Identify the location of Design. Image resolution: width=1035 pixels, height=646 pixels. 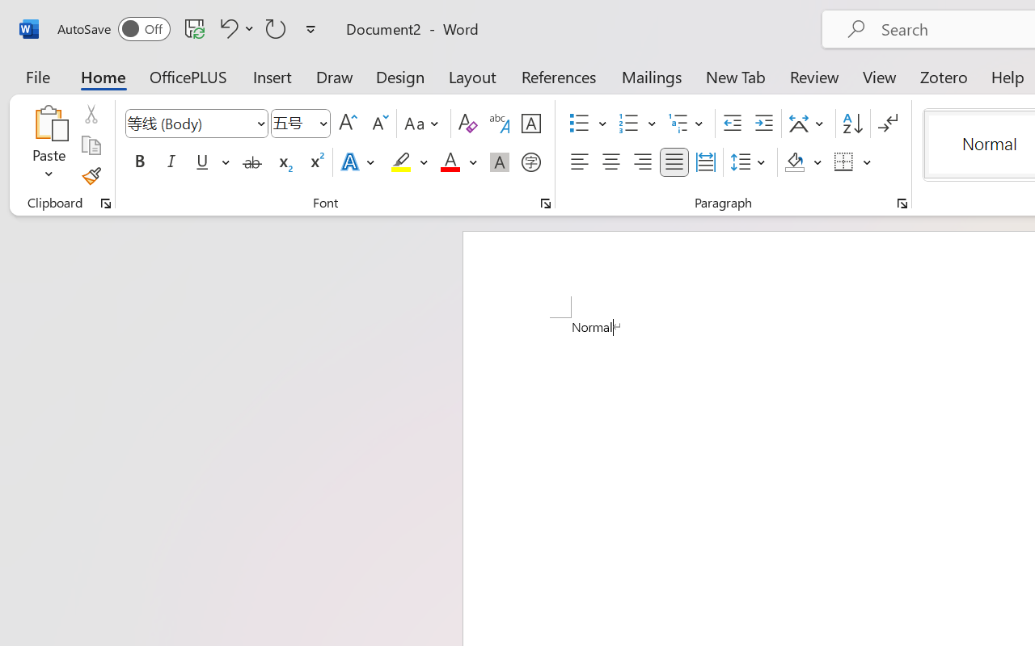
(400, 76).